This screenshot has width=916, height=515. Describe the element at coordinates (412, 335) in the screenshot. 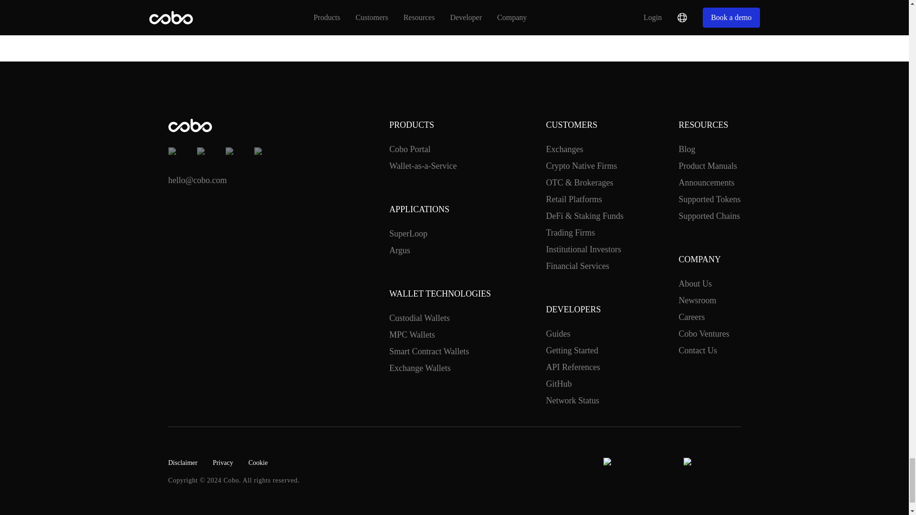

I see `MPC Wallets` at that location.